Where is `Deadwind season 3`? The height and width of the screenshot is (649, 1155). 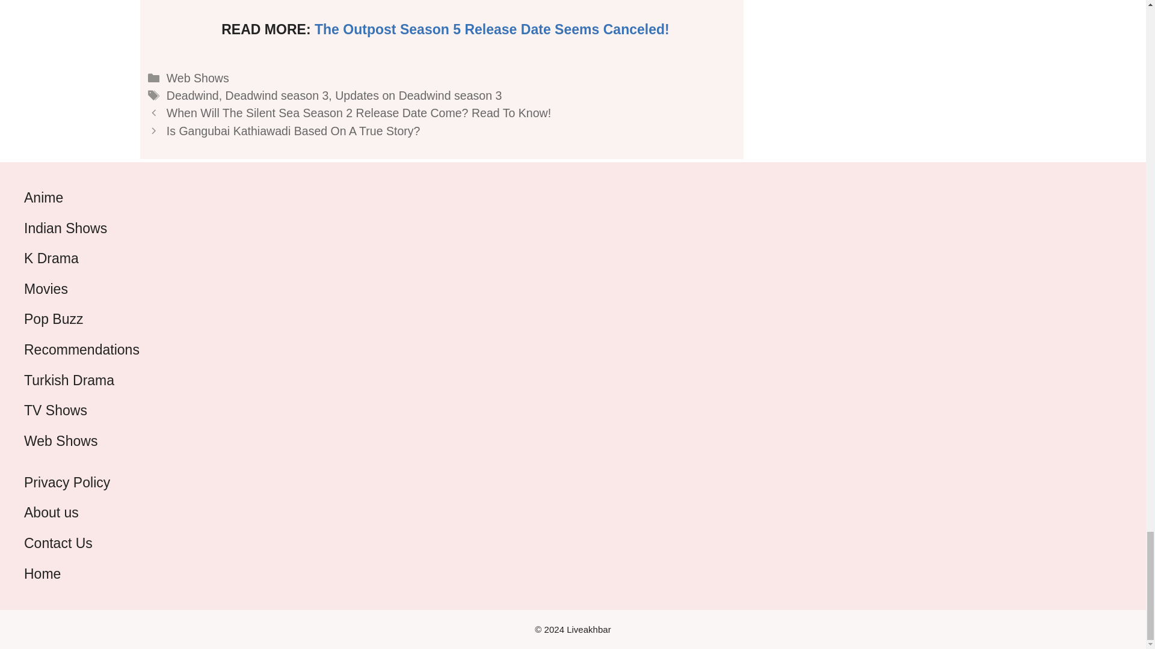 Deadwind season 3 is located at coordinates (277, 95).